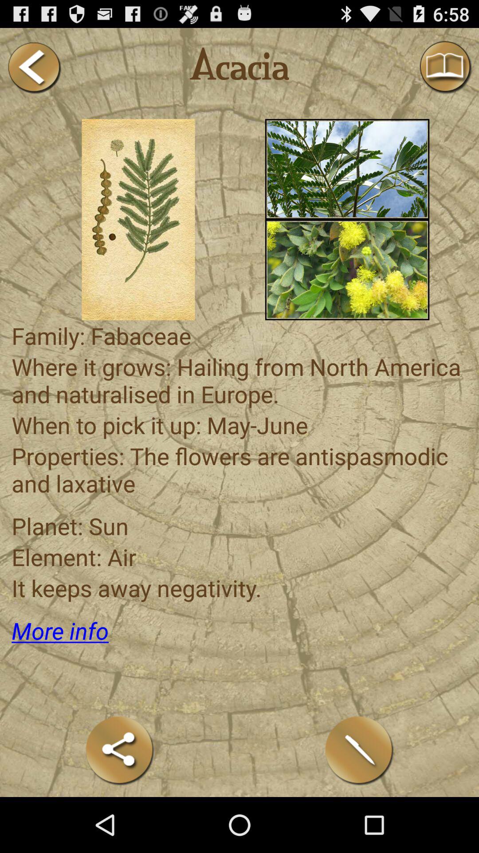 The image size is (479, 853). Describe the element at coordinates (347, 169) in the screenshot. I see `view image` at that location.